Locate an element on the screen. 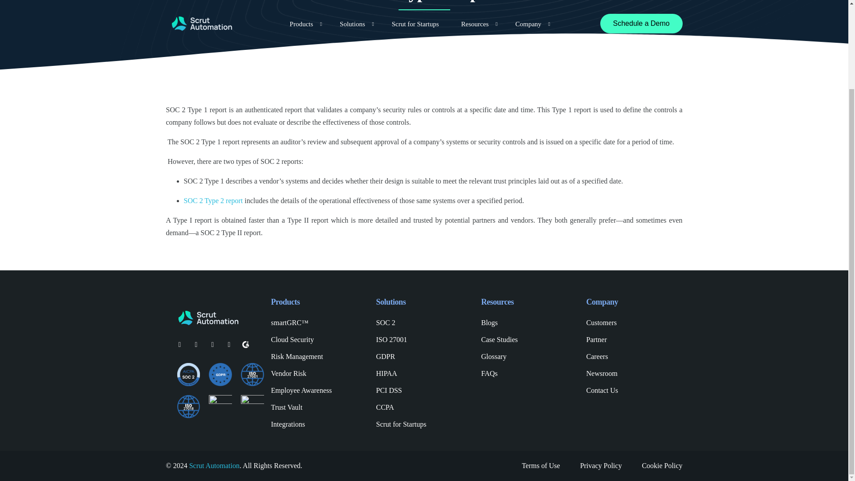 The height and width of the screenshot is (481, 855). SOC 2 Type 2 report is located at coordinates (213, 200).